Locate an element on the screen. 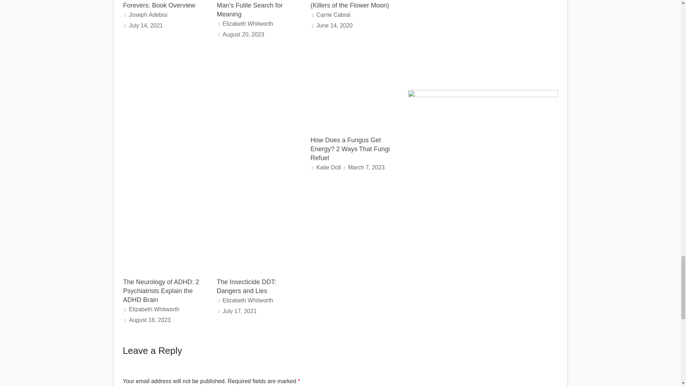  July 14, 2021 is located at coordinates (146, 25).